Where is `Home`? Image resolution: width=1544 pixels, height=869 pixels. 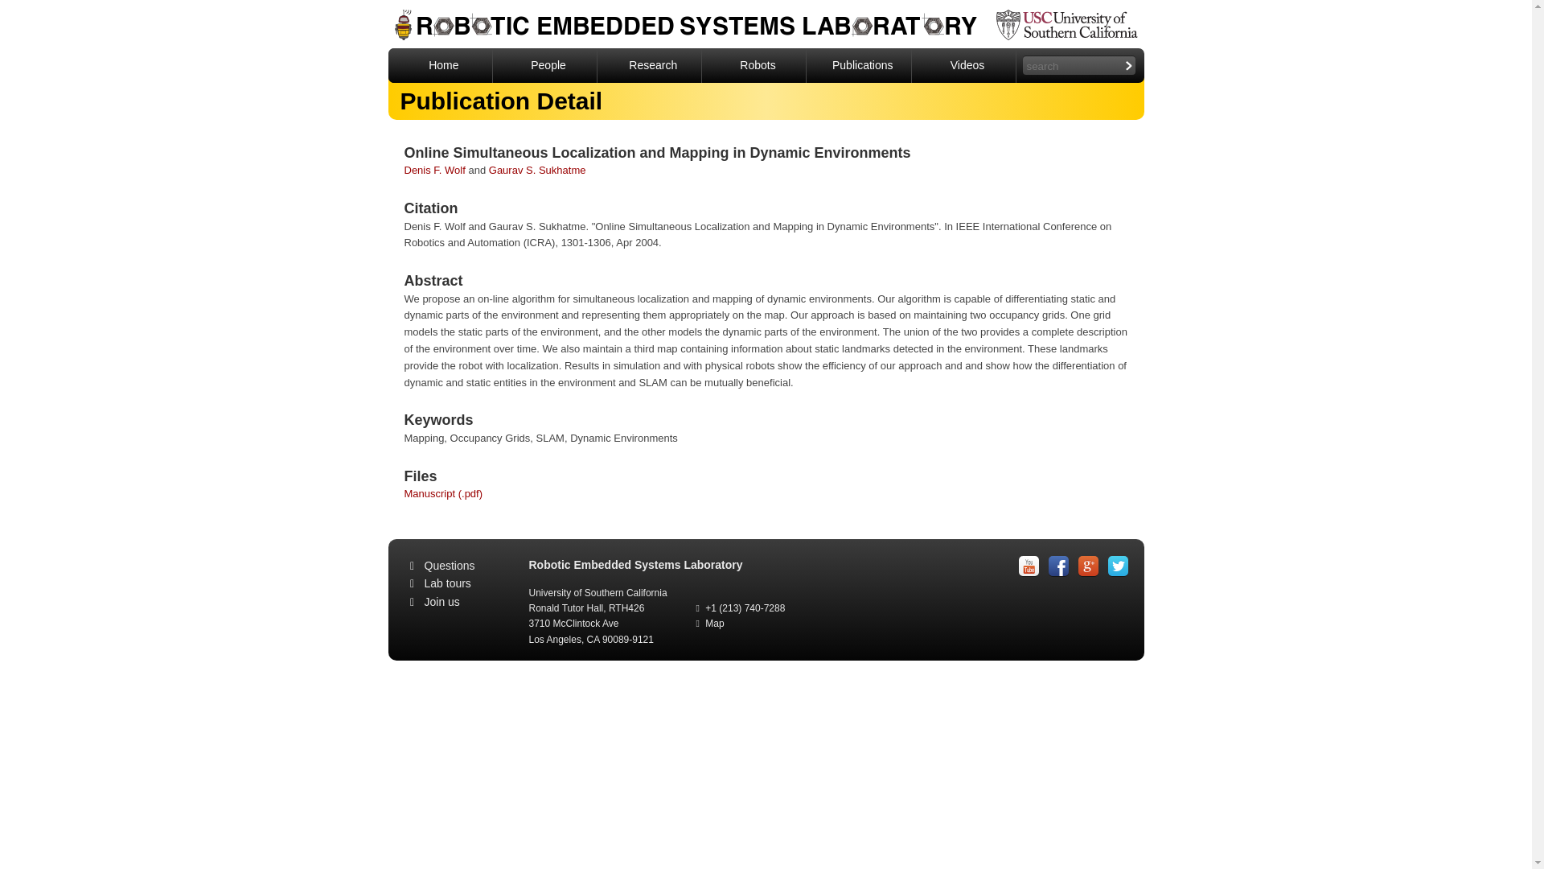
Home is located at coordinates (439, 65).